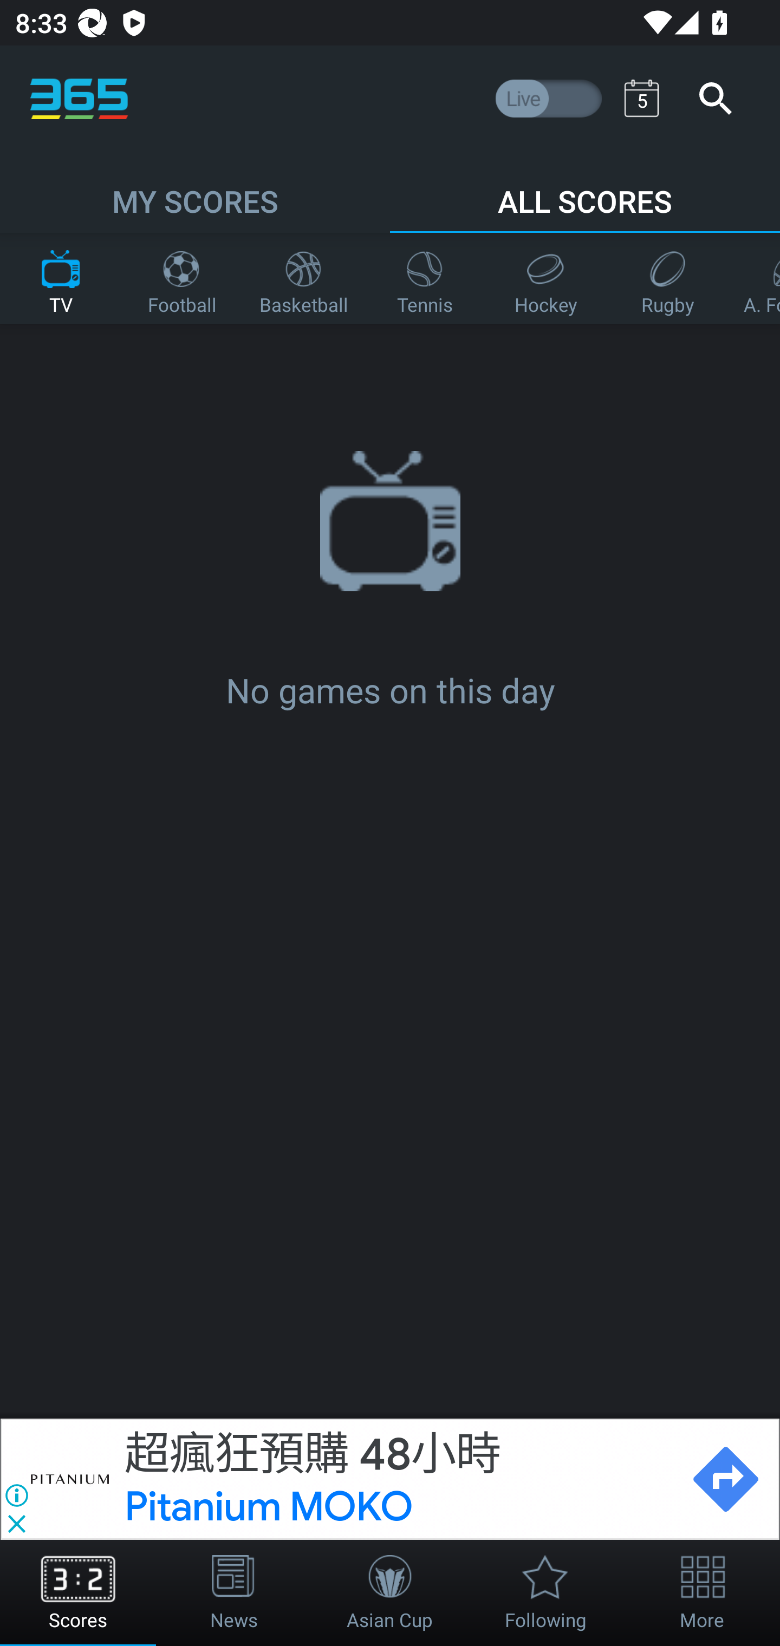 The height and width of the screenshot is (1646, 780). I want to click on TV, so click(61, 278).